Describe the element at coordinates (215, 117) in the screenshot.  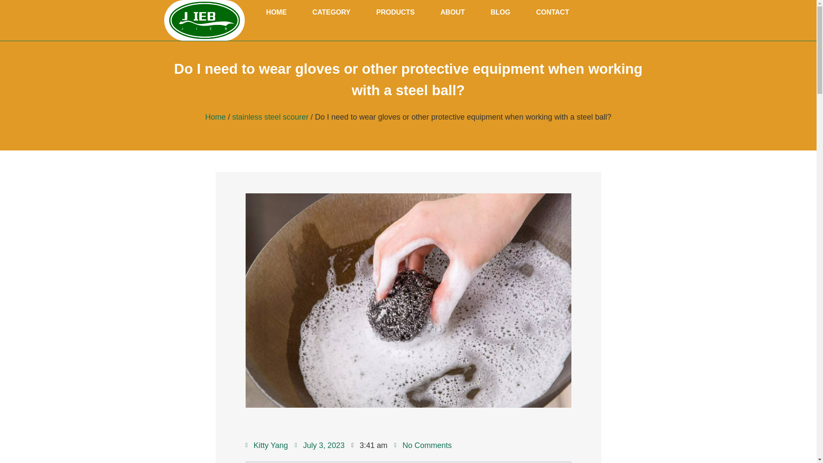
I see `Home` at that location.